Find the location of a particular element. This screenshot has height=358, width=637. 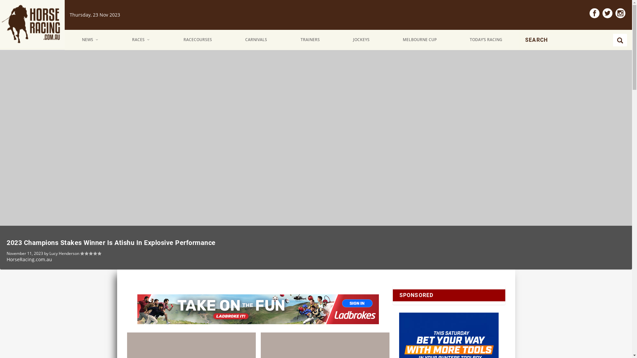

Search for: is located at coordinates (569, 40).